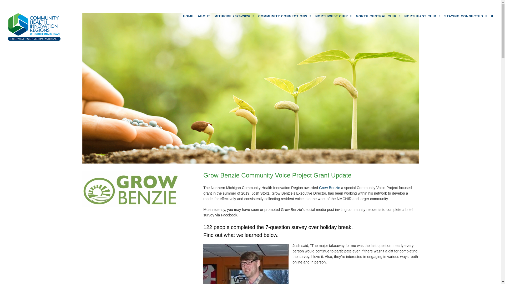 This screenshot has width=505, height=284. Describe the element at coordinates (333, 16) in the screenshot. I see `NORTHWEST CHIR` at that location.